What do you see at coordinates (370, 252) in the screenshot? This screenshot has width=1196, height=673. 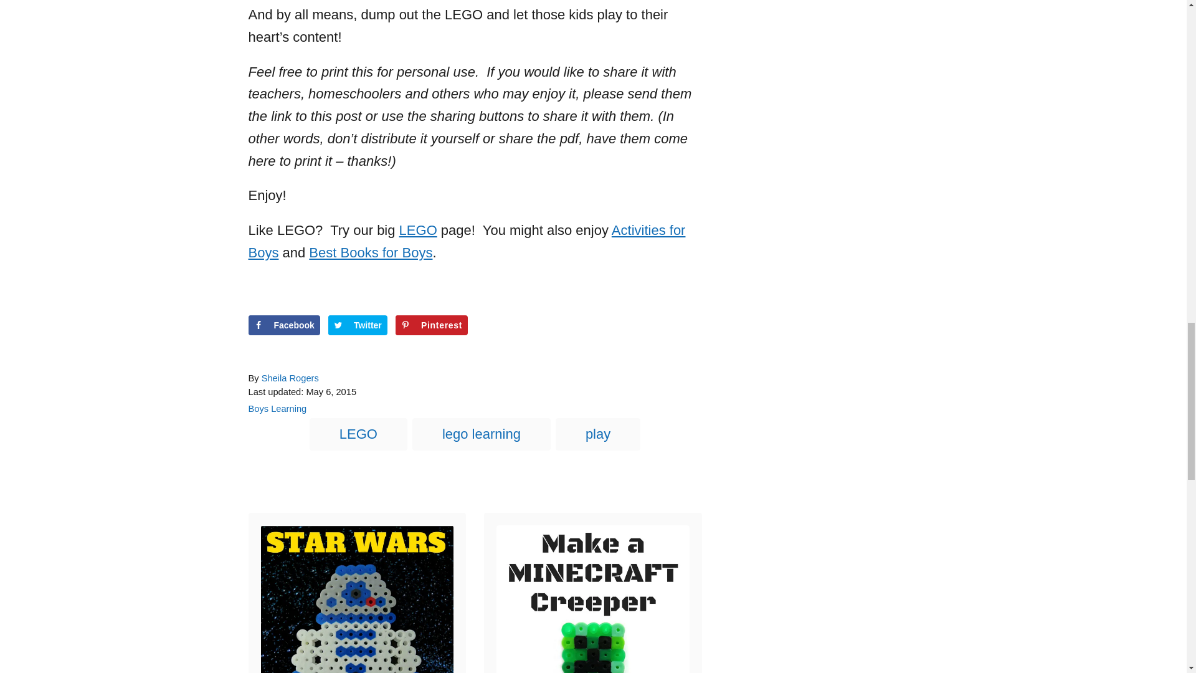 I see `Best Books for Boys` at bounding box center [370, 252].